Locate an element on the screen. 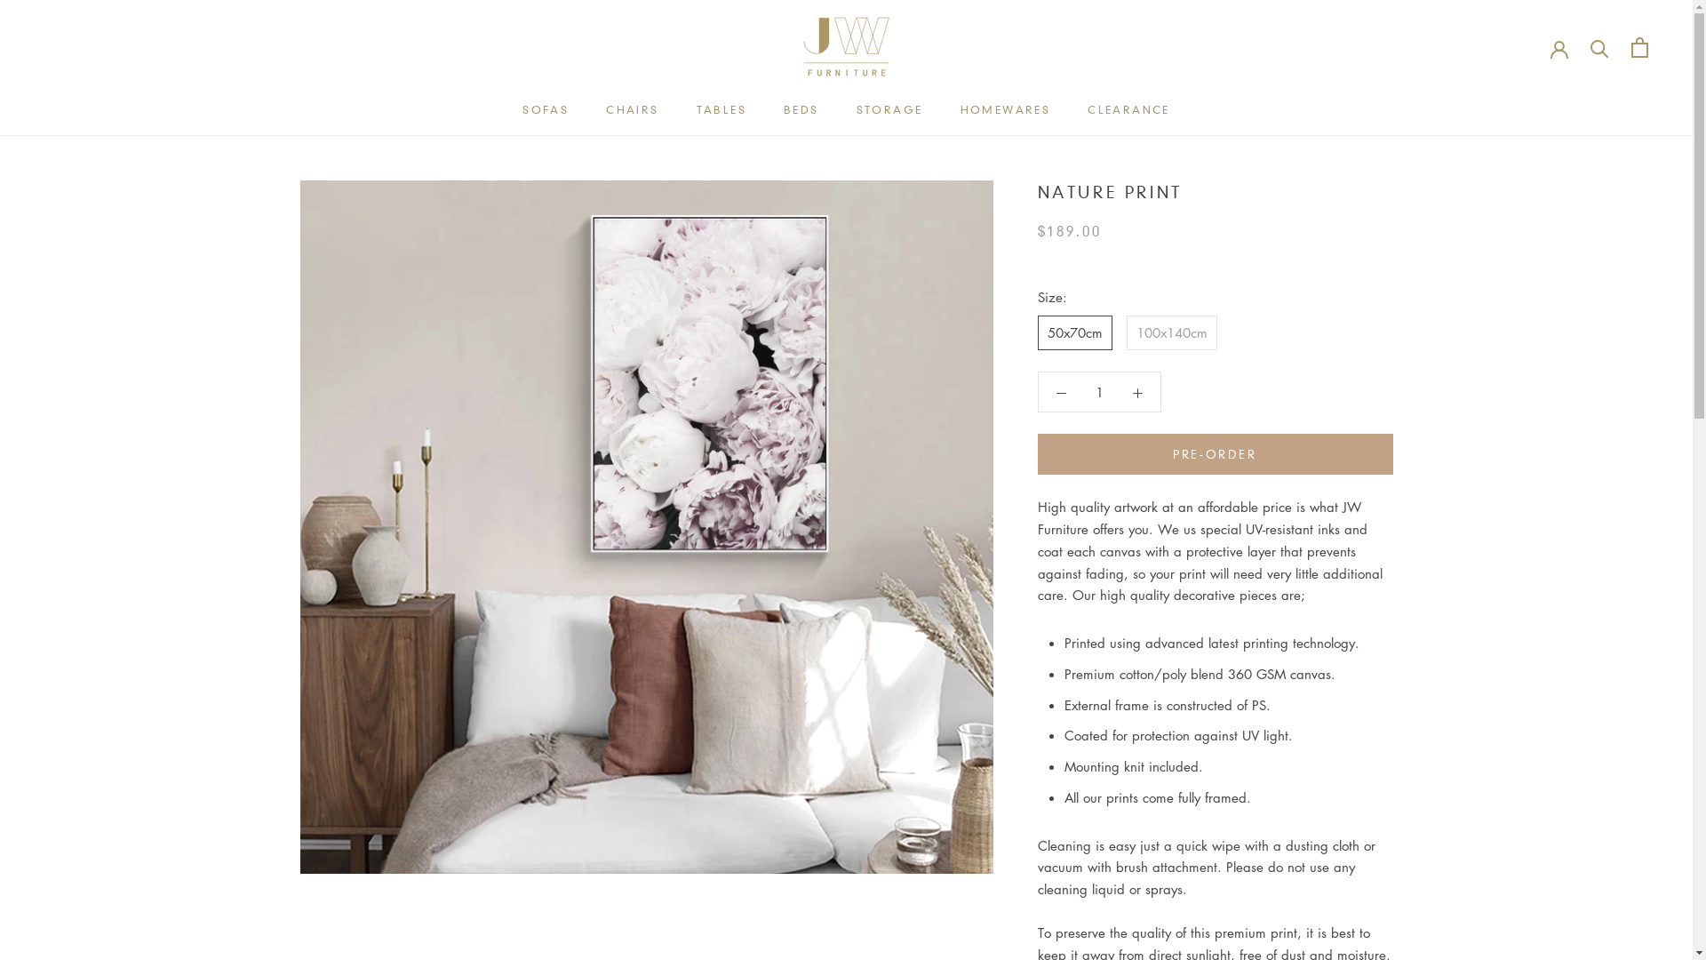  STORAGE is located at coordinates (890, 110).